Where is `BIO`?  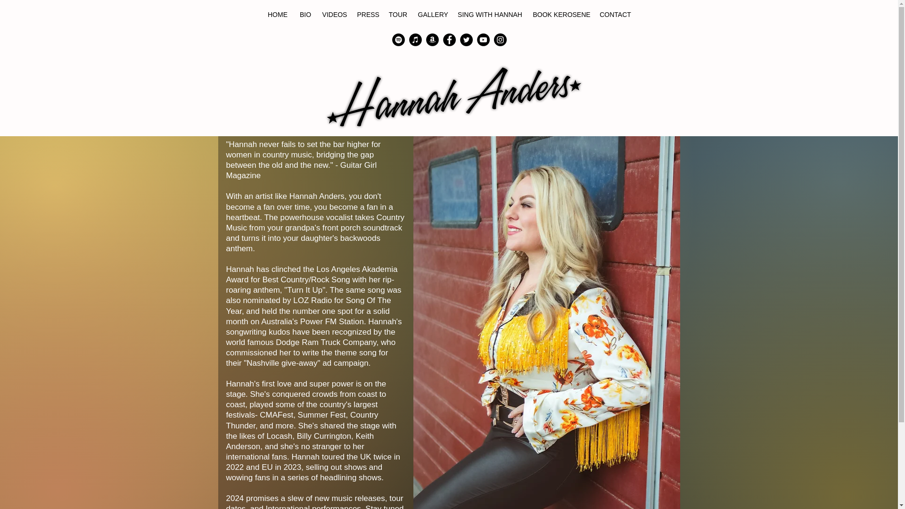 BIO is located at coordinates (305, 14).